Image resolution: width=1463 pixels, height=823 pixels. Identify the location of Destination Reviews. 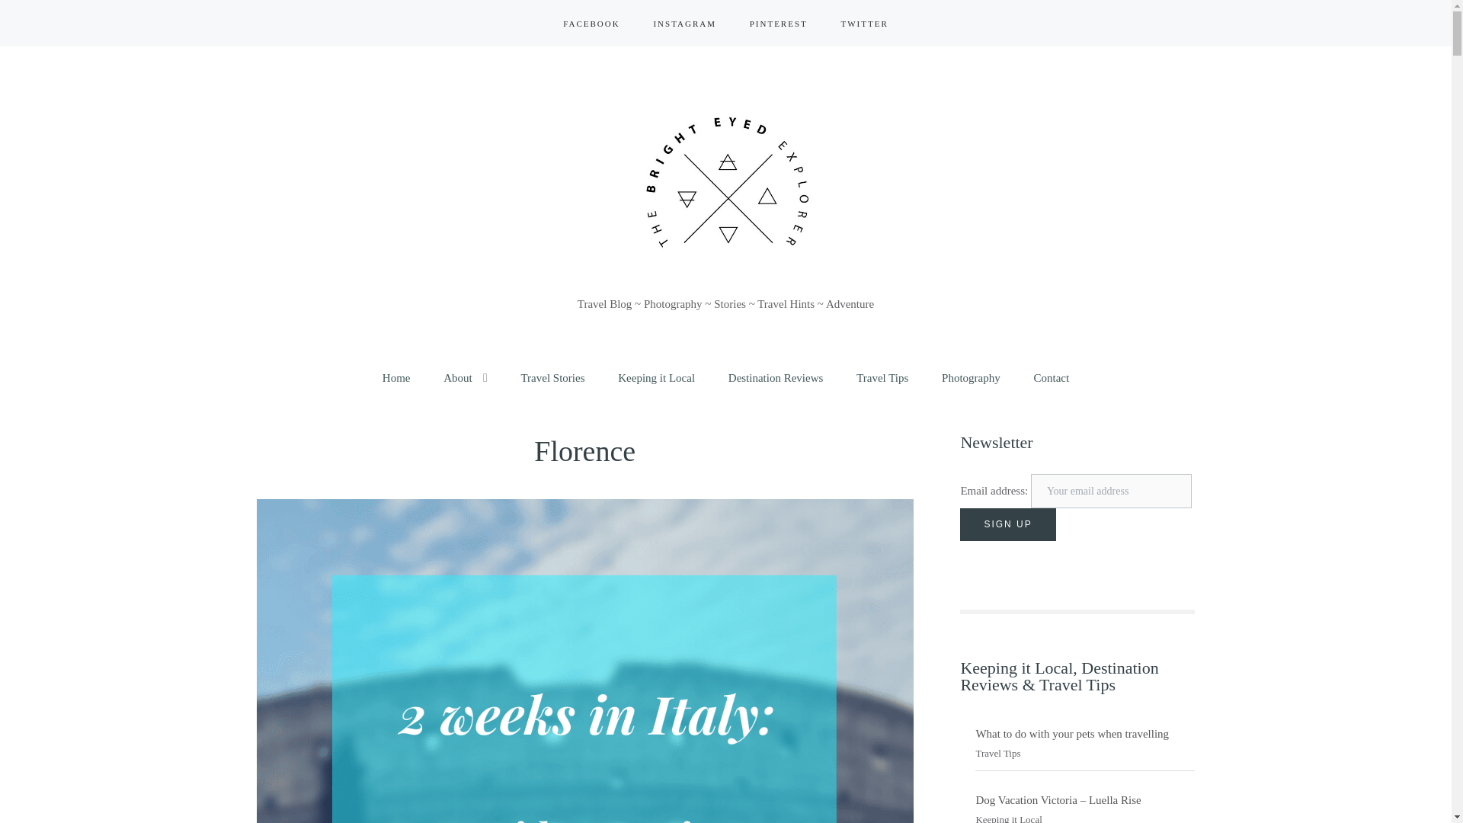
(776, 378).